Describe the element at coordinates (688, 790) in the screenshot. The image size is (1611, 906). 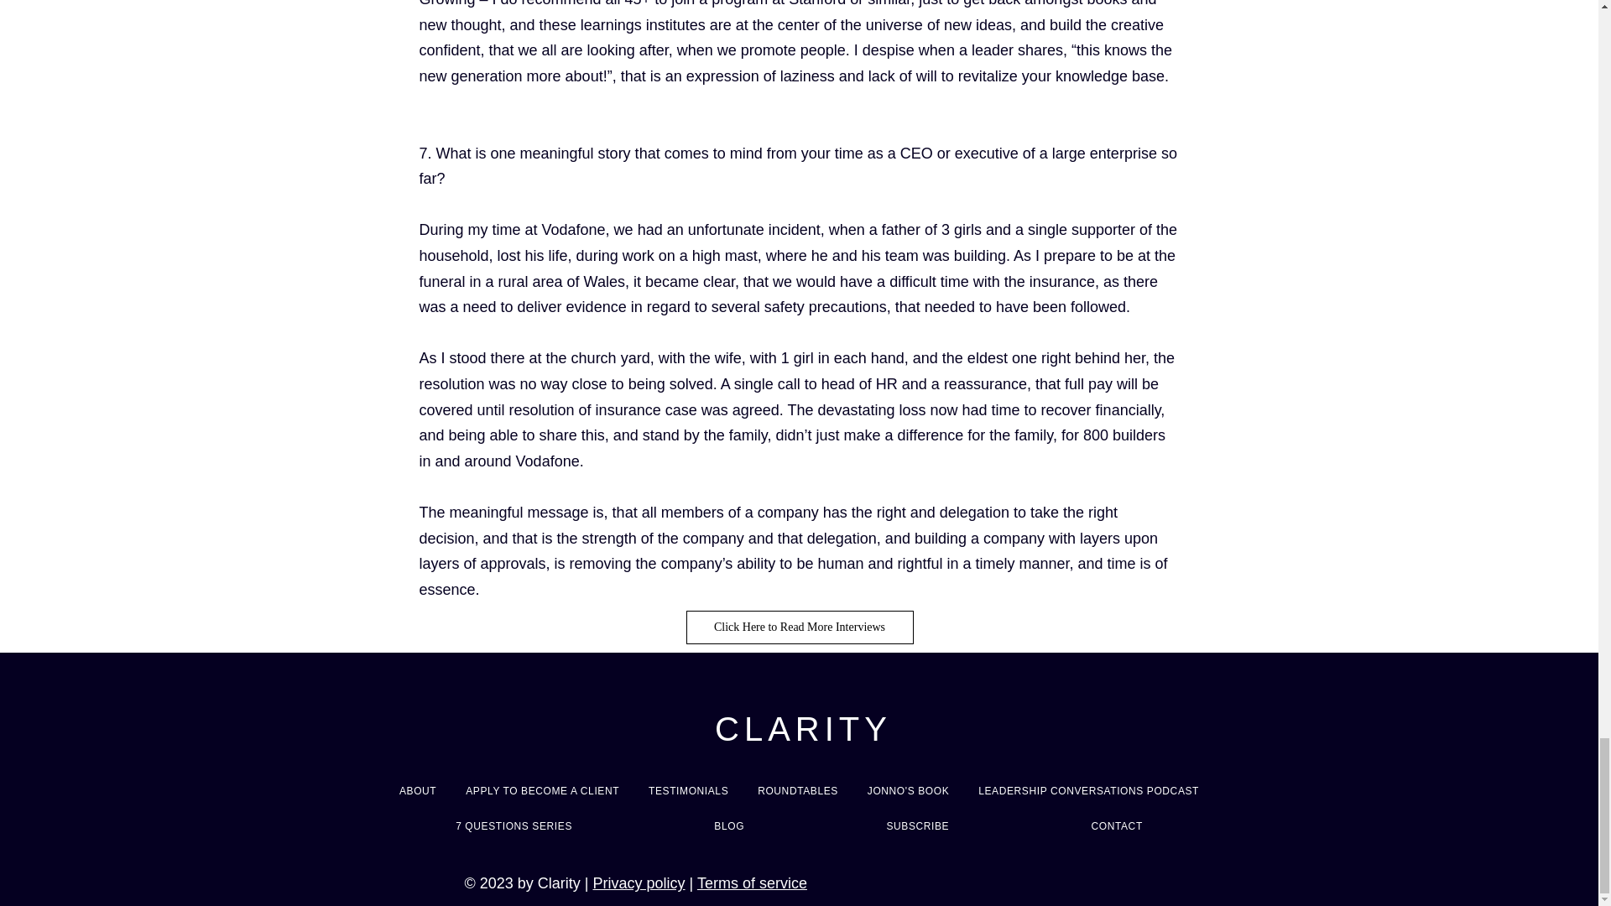
I see `TESTIMONIALS` at that location.